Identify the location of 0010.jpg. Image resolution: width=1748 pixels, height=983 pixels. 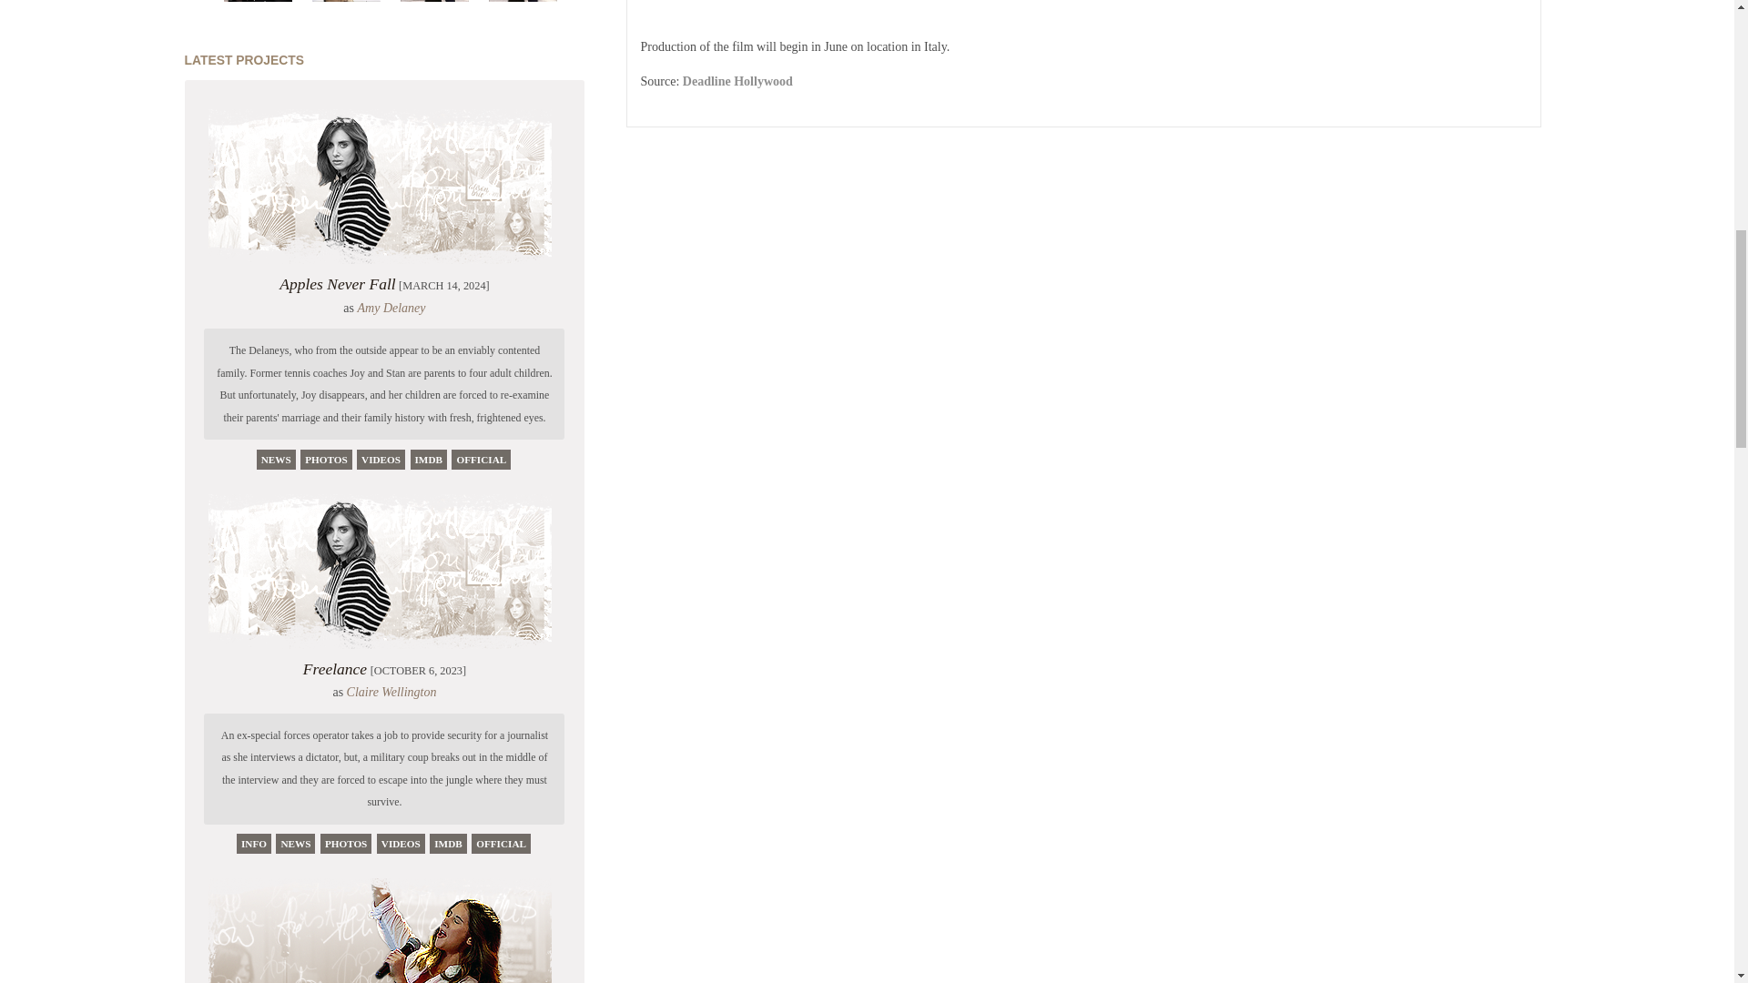
(433, 4).